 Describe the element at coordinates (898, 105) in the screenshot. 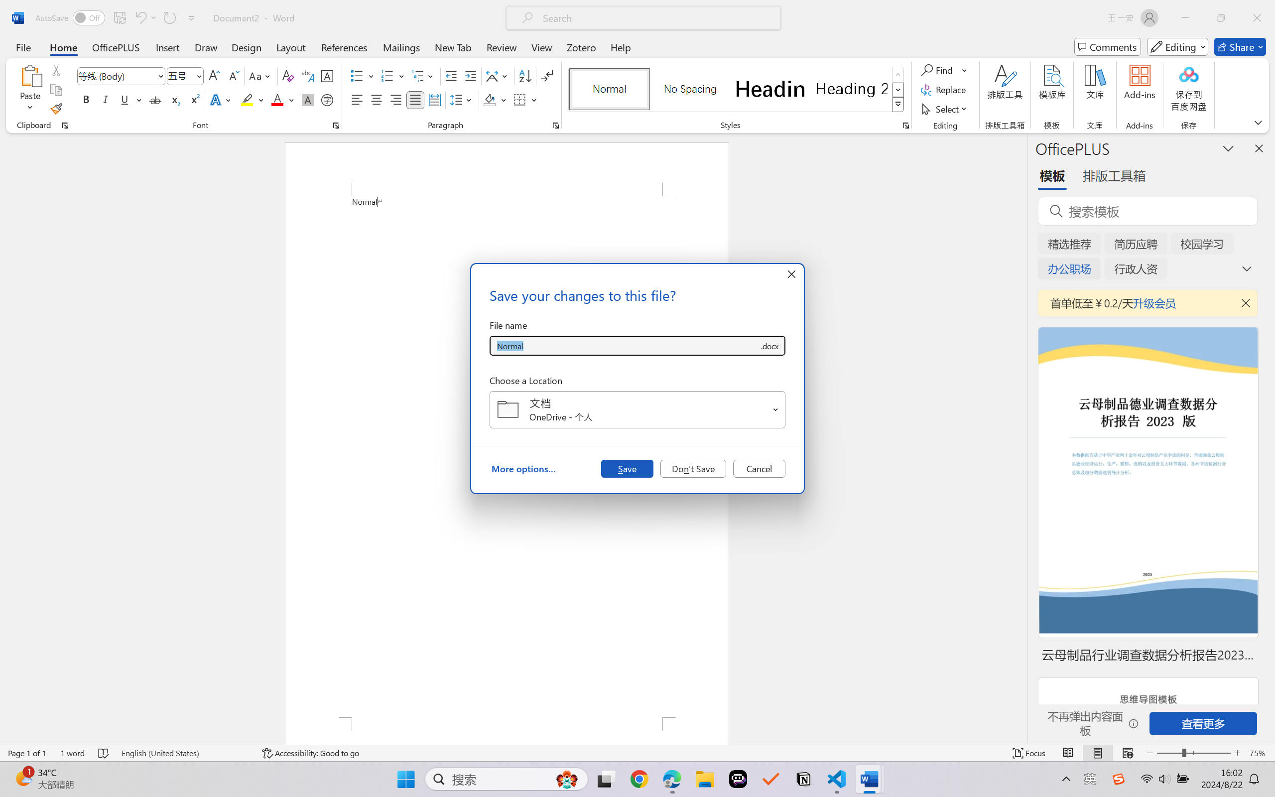

I see `Styles` at that location.